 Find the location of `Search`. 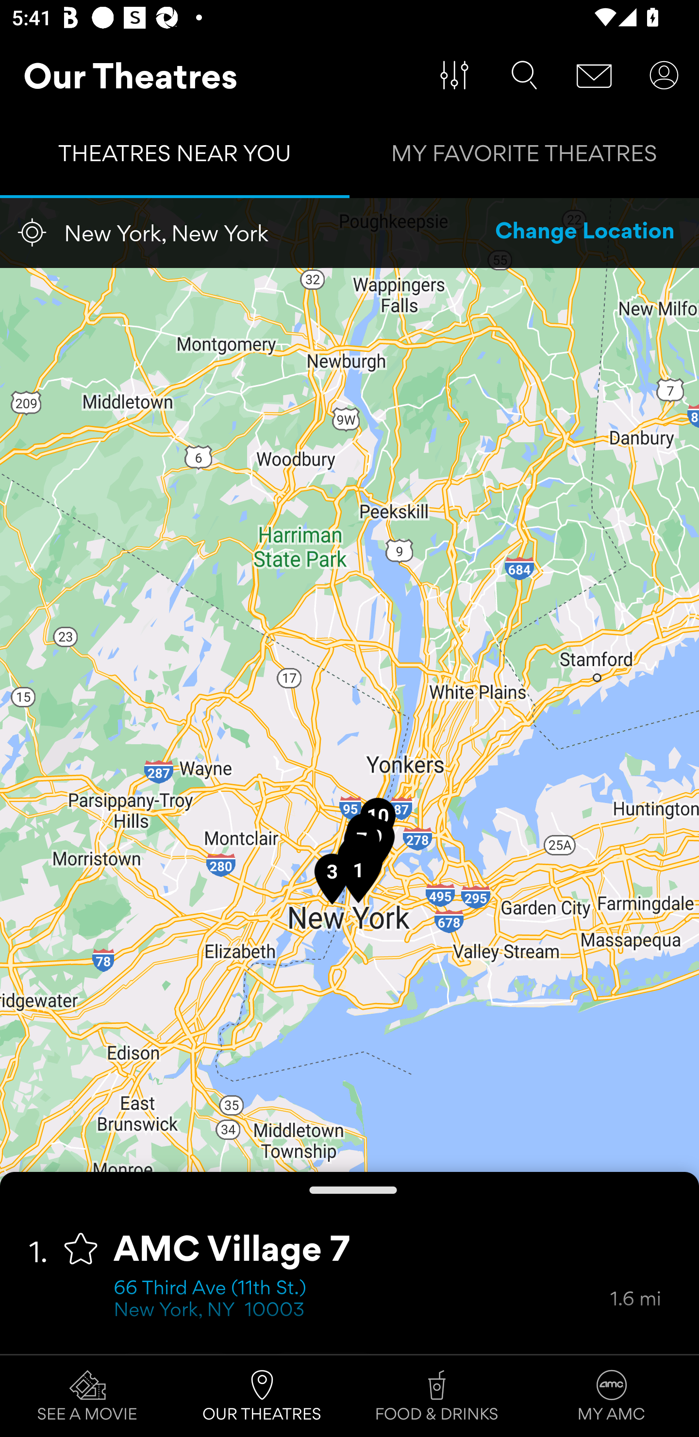

Search is located at coordinates (524, 75).